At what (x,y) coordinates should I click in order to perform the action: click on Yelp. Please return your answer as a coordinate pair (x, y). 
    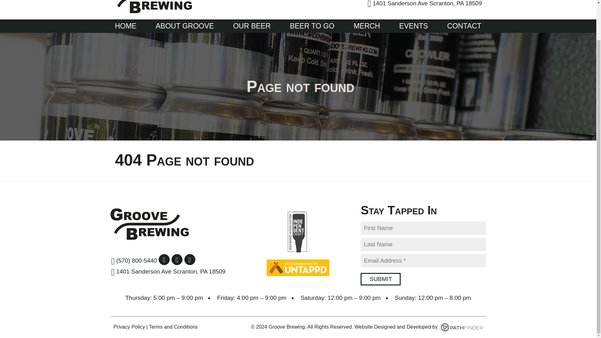
    Looking at the image, I should click on (190, 259).